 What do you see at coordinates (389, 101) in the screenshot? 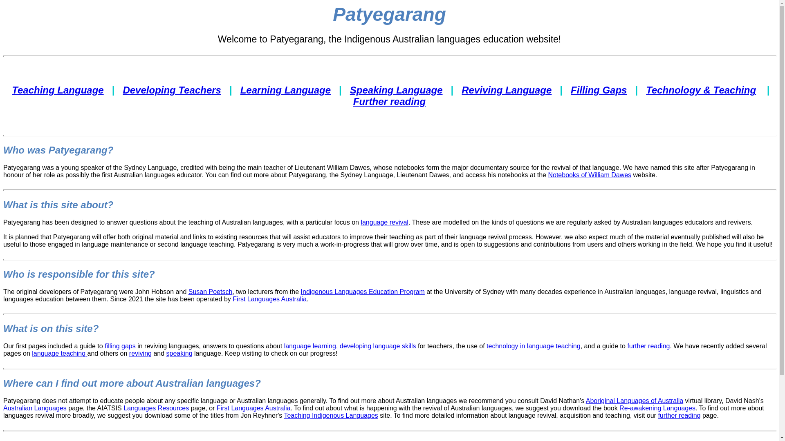
I see `Further reading` at bounding box center [389, 101].